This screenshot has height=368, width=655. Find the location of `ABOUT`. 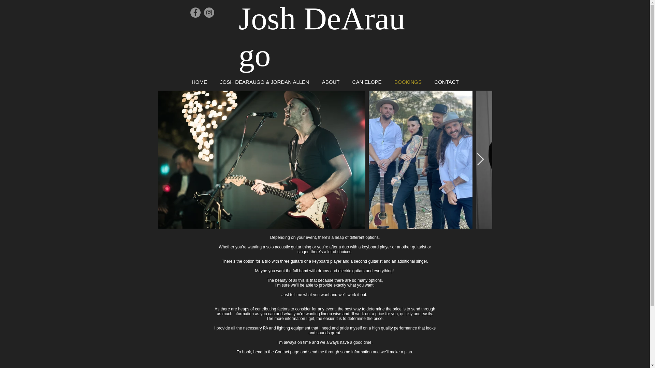

ABOUT is located at coordinates (330, 82).